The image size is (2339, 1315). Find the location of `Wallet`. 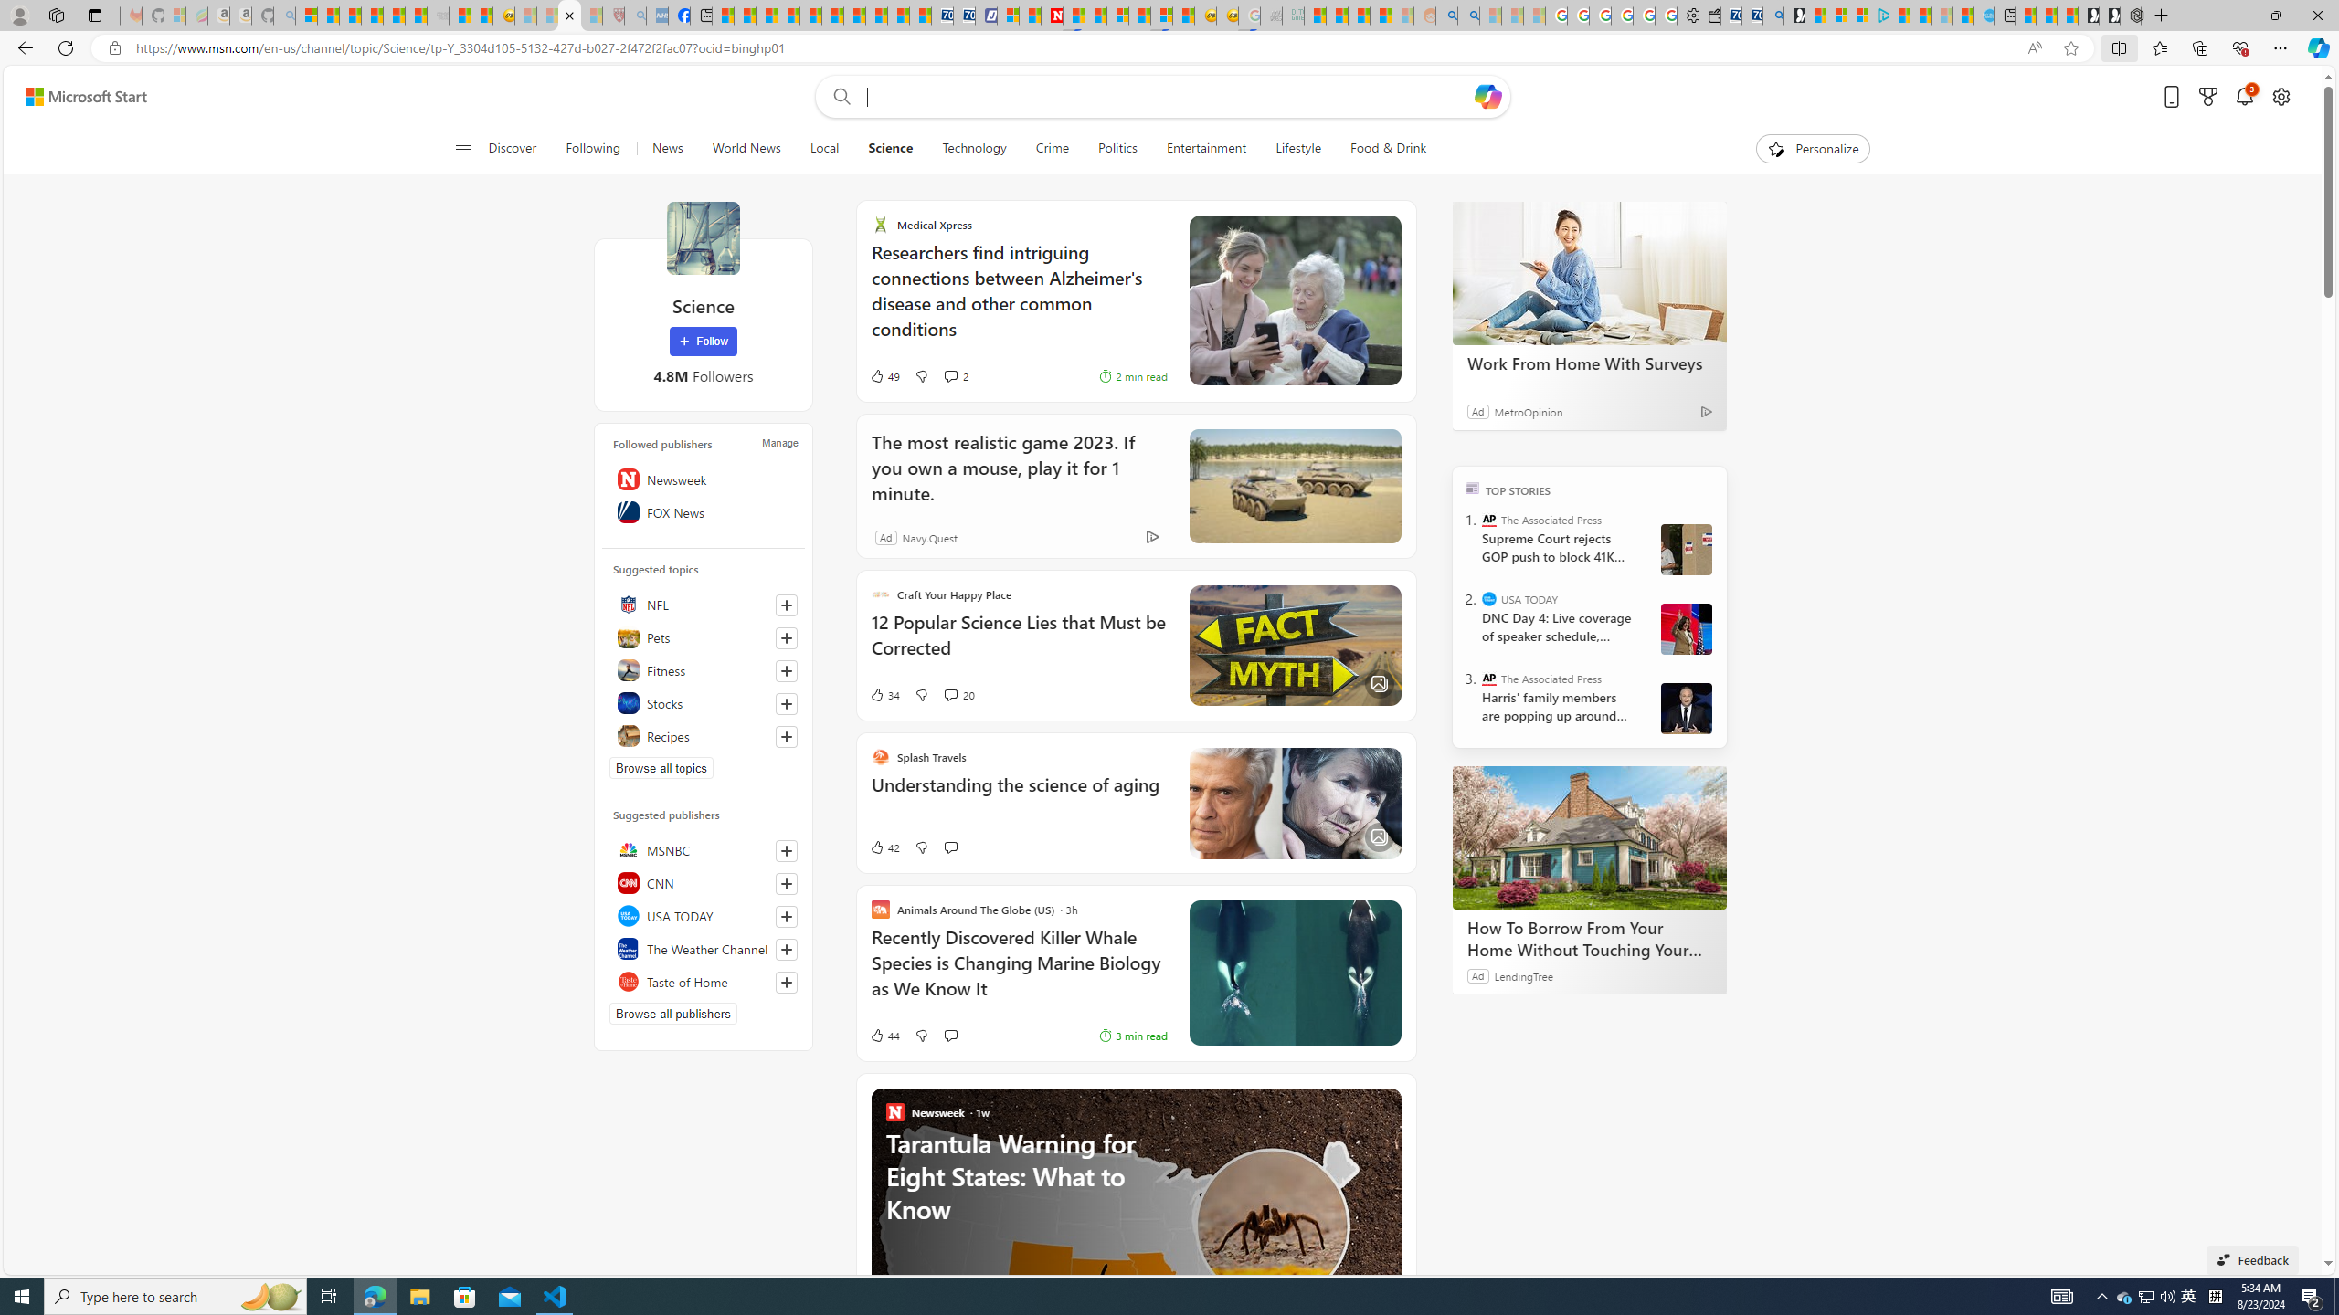

Wallet is located at coordinates (1709, 16).